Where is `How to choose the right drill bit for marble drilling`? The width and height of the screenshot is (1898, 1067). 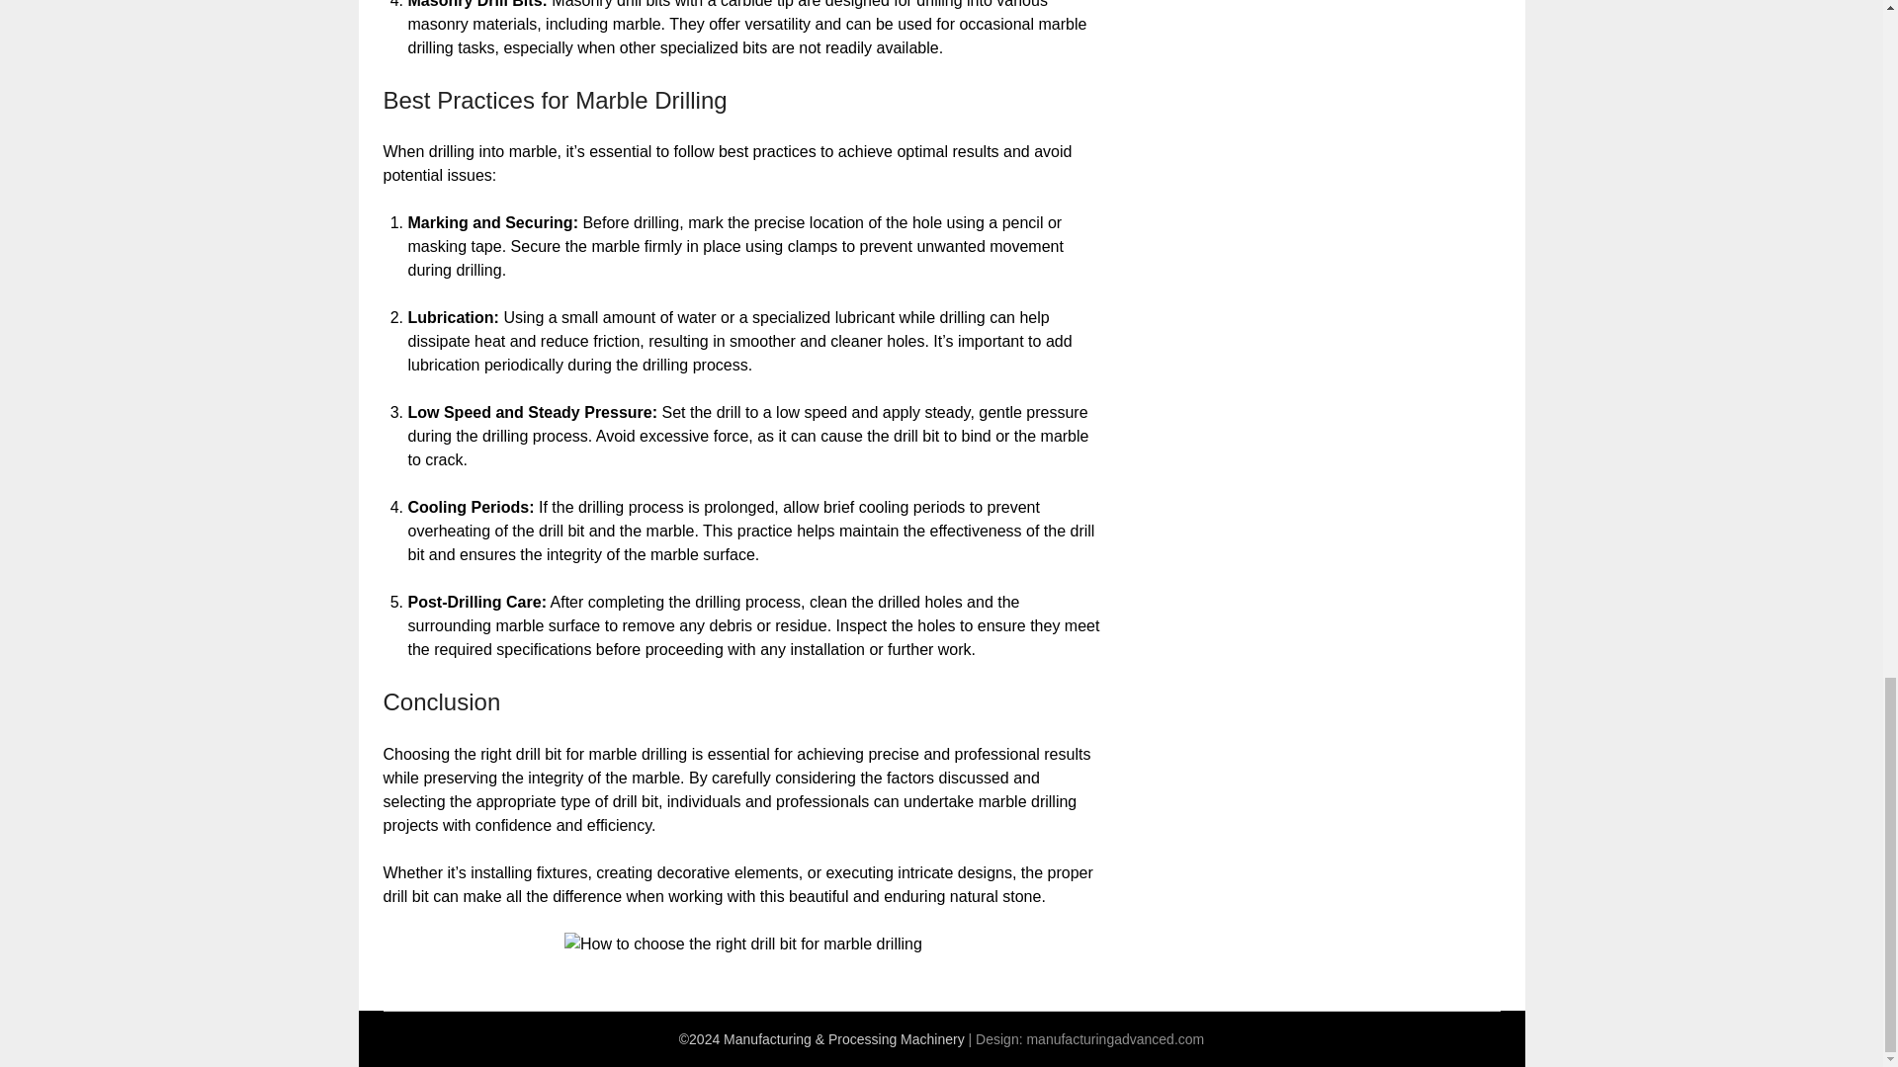 How to choose the right drill bit for marble drilling is located at coordinates (743, 944).